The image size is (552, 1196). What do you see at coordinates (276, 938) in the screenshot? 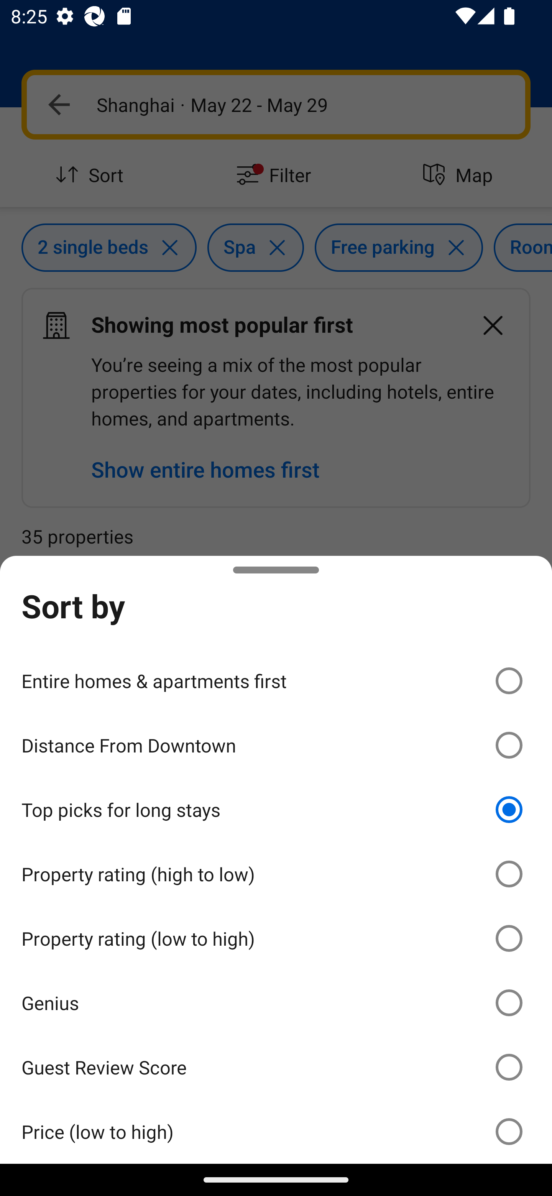
I see `Property rating (low to high)` at bounding box center [276, 938].